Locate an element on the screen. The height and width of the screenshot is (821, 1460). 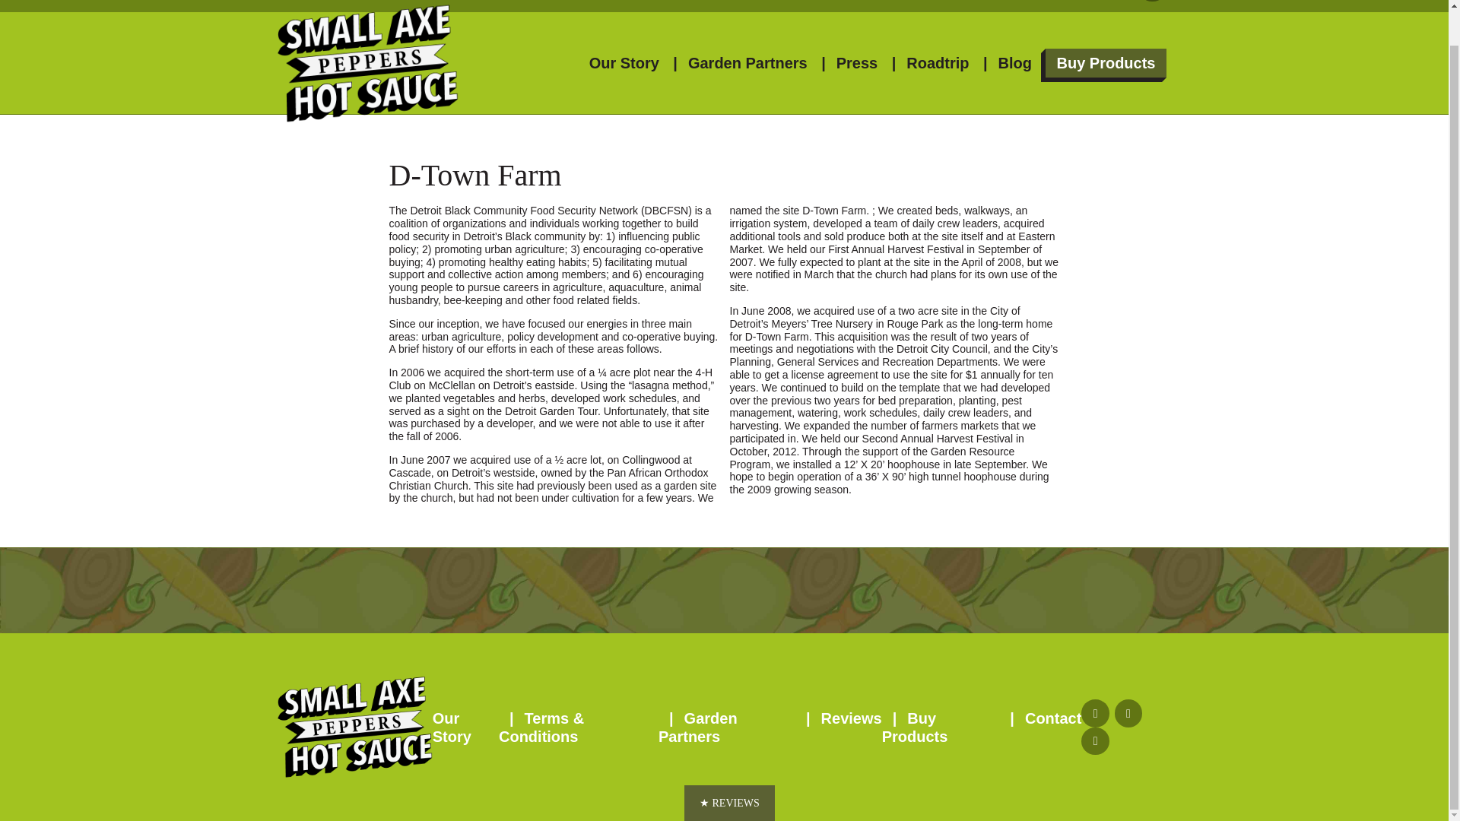
Press is located at coordinates (858, 62).